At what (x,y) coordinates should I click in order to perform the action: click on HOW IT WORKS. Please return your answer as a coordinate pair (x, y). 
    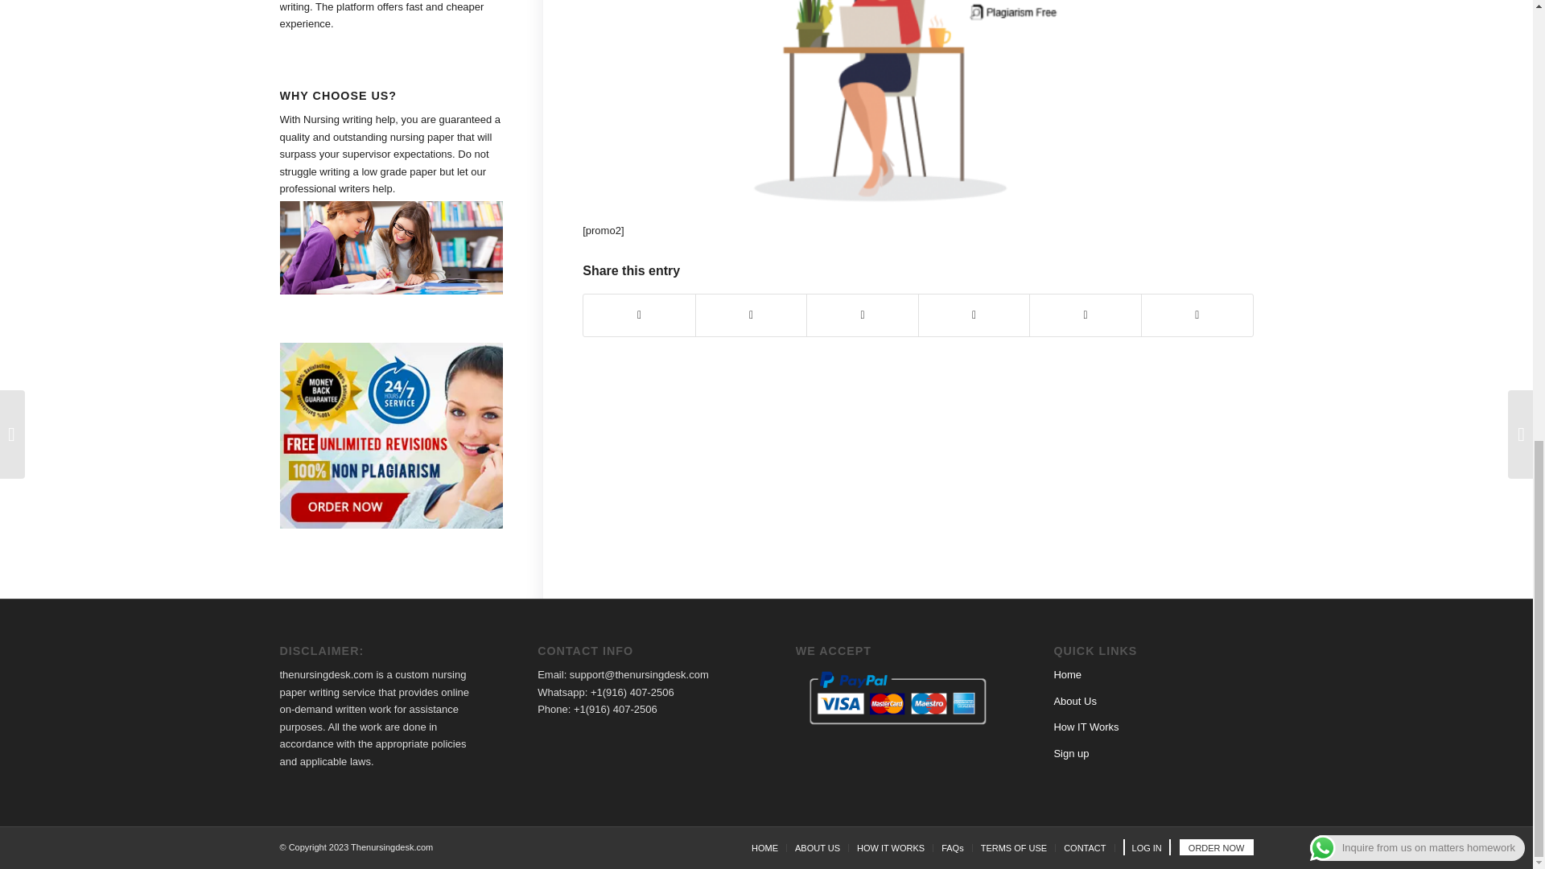
    Looking at the image, I should click on (890, 847).